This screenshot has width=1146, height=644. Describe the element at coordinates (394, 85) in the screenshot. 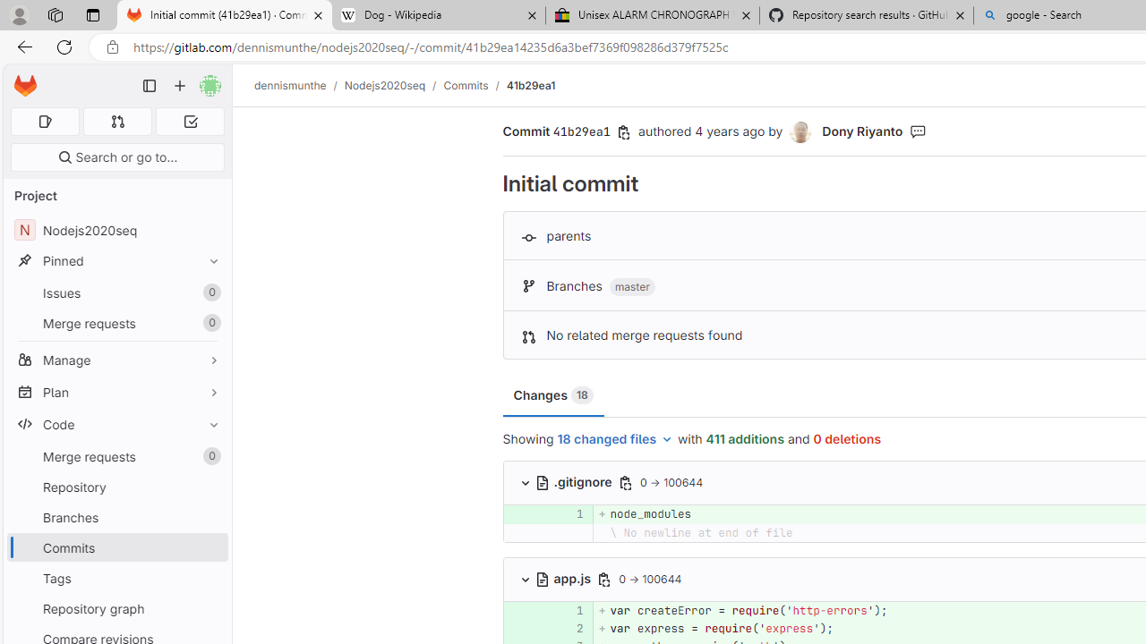

I see `Nodejs2020seq/` at that location.